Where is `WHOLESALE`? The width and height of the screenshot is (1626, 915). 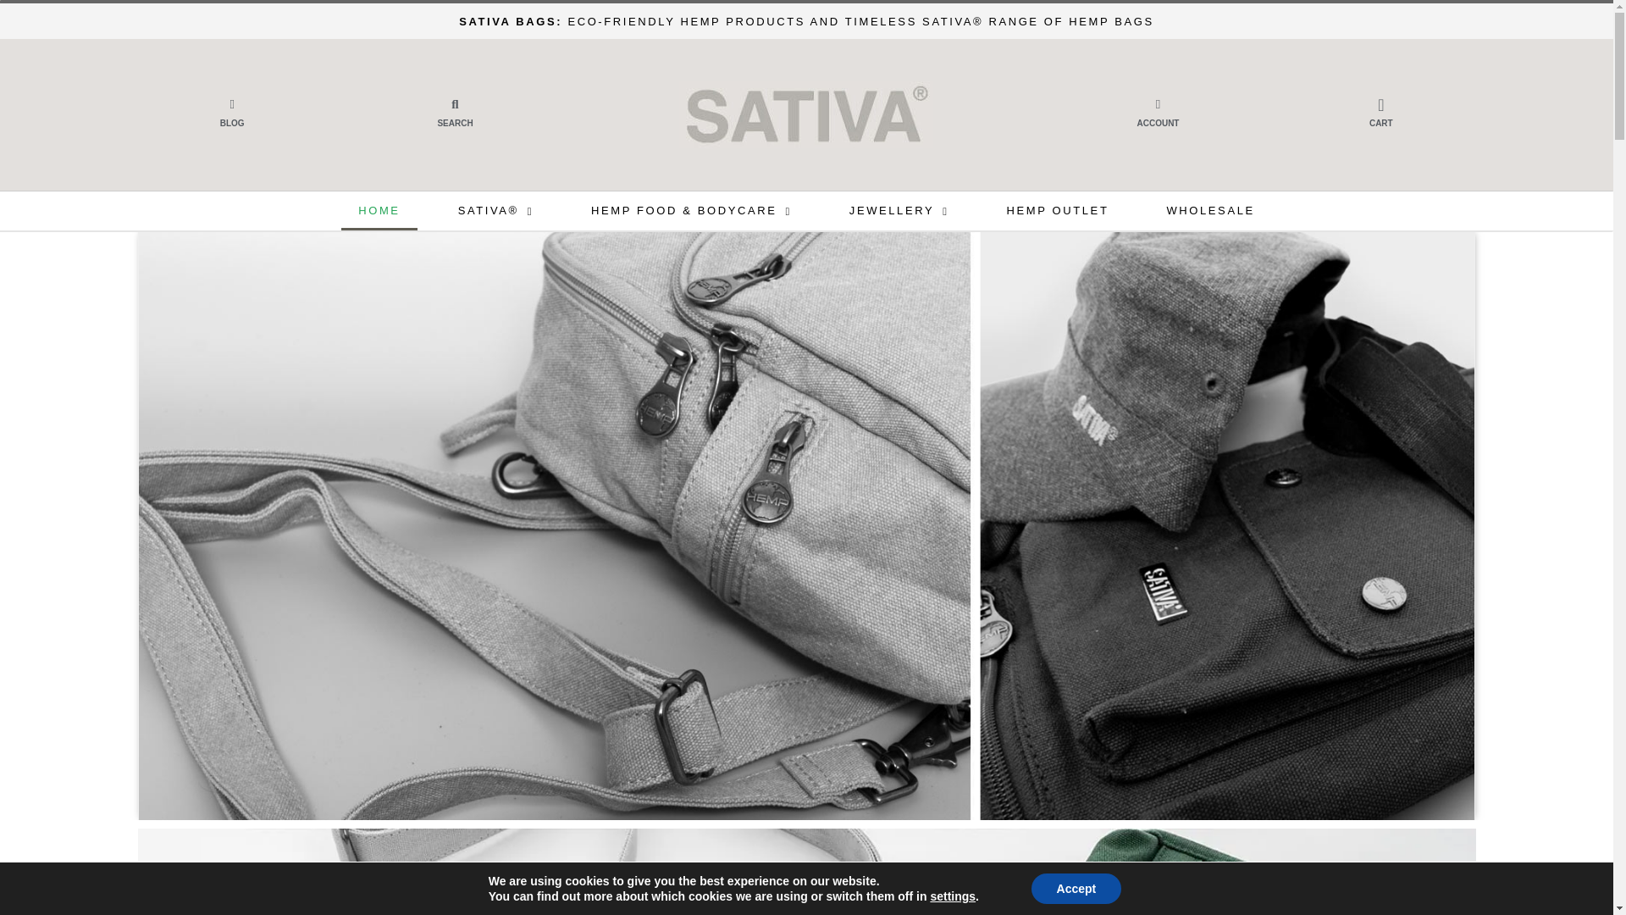
WHOLESALE is located at coordinates (1210, 210).